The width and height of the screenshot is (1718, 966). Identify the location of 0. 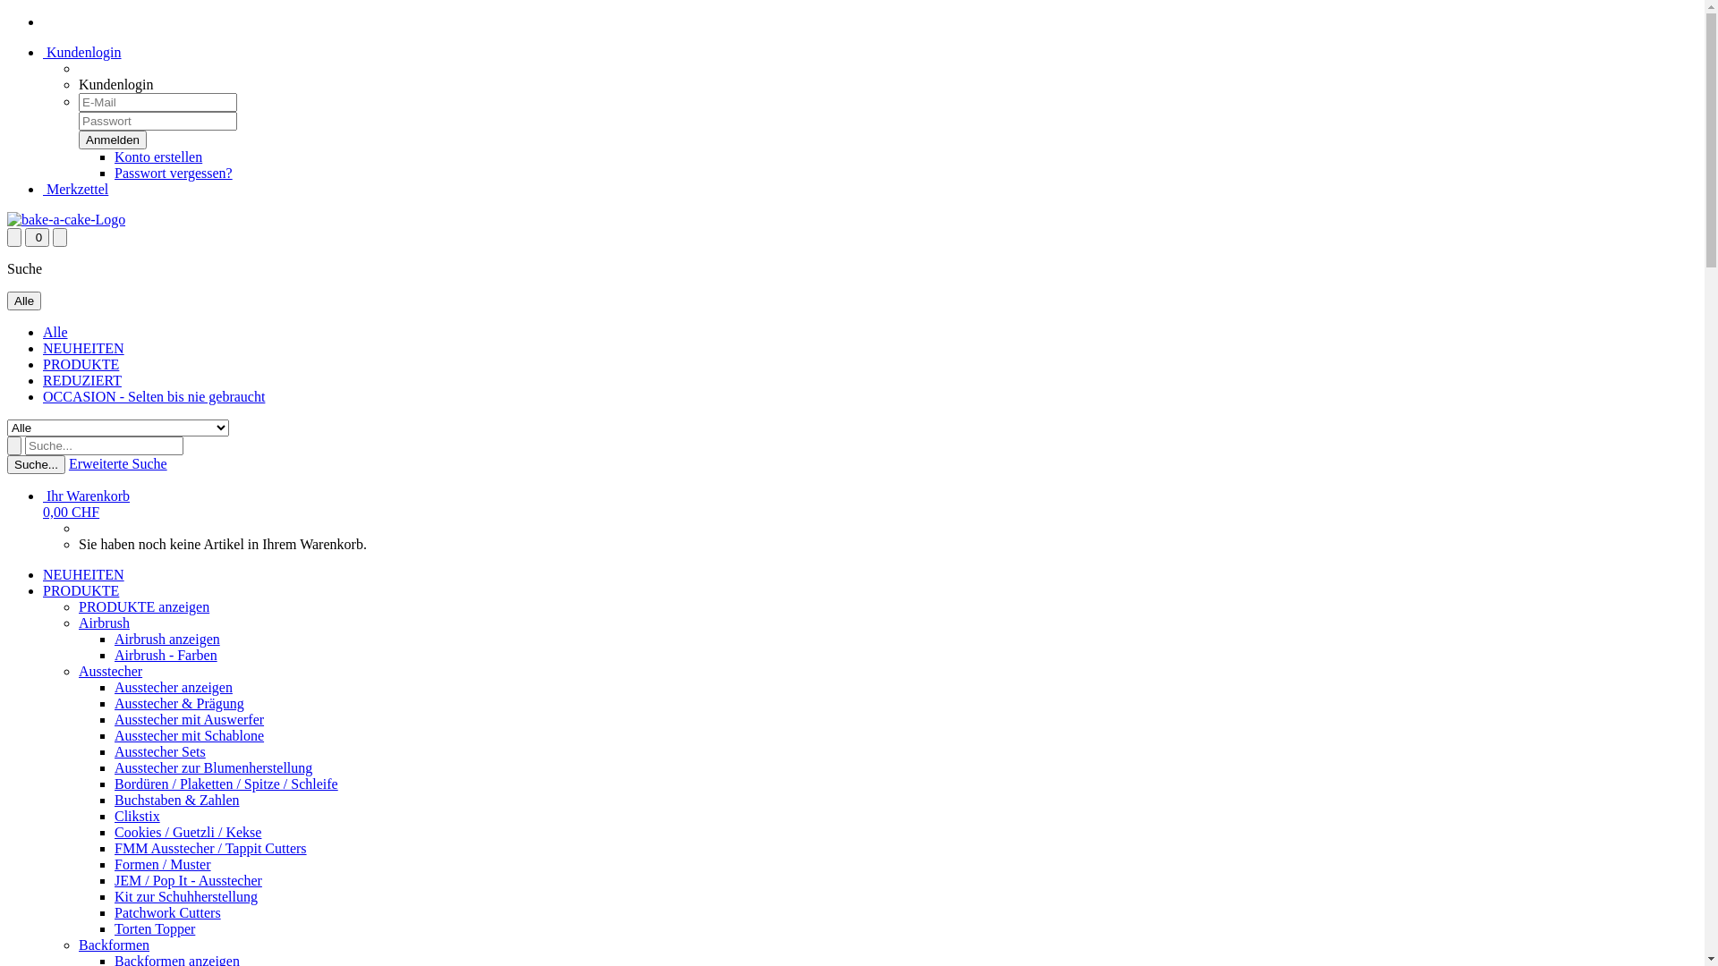
(38, 238).